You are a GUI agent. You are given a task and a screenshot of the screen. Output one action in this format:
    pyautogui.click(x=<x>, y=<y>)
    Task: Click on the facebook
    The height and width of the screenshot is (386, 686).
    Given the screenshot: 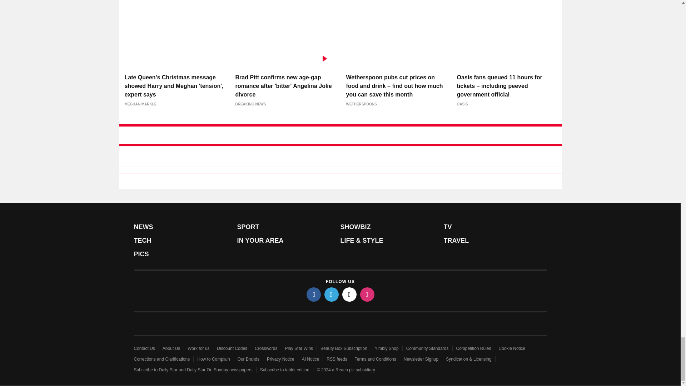 What is the action you would take?
    pyautogui.click(x=314, y=294)
    